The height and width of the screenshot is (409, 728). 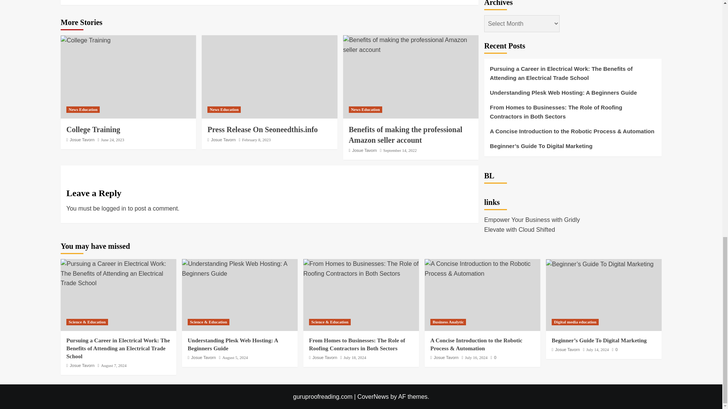 I want to click on News Education, so click(x=366, y=109).